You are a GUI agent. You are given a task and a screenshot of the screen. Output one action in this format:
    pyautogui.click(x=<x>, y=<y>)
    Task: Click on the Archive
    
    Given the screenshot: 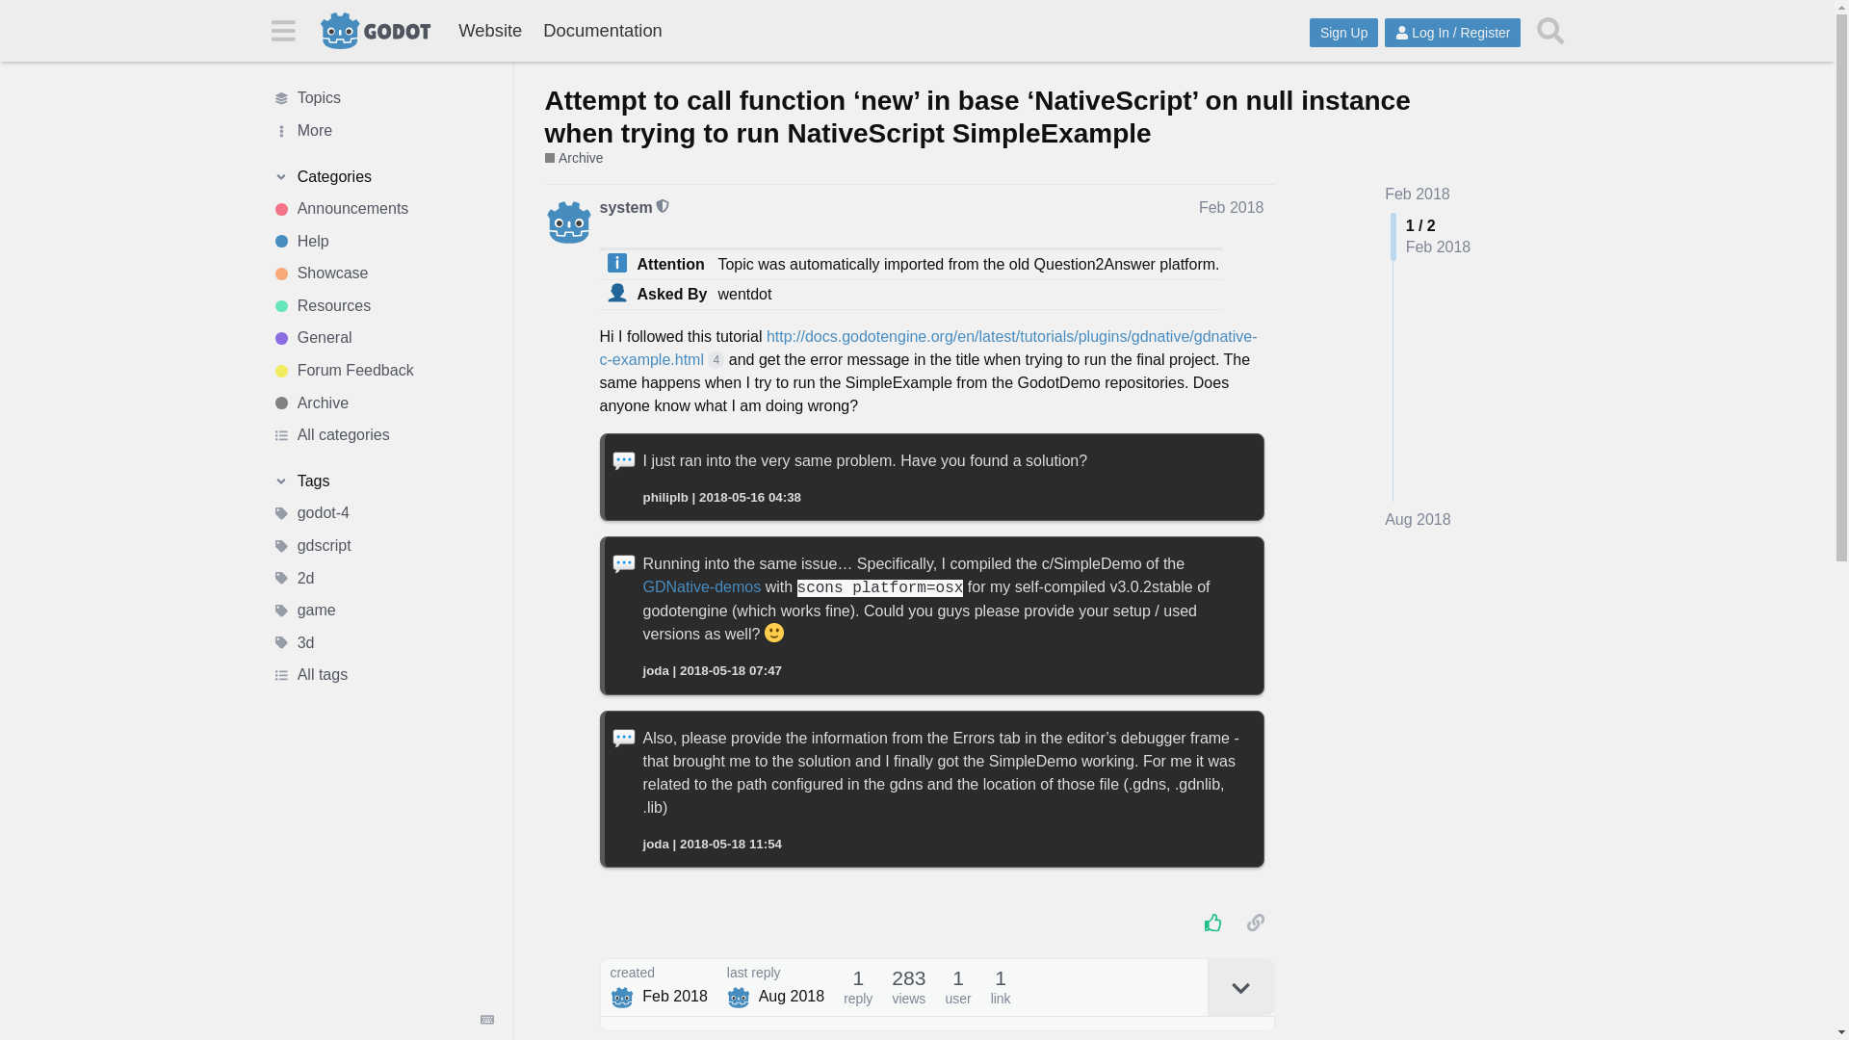 What is the action you would take?
    pyautogui.click(x=382, y=403)
    